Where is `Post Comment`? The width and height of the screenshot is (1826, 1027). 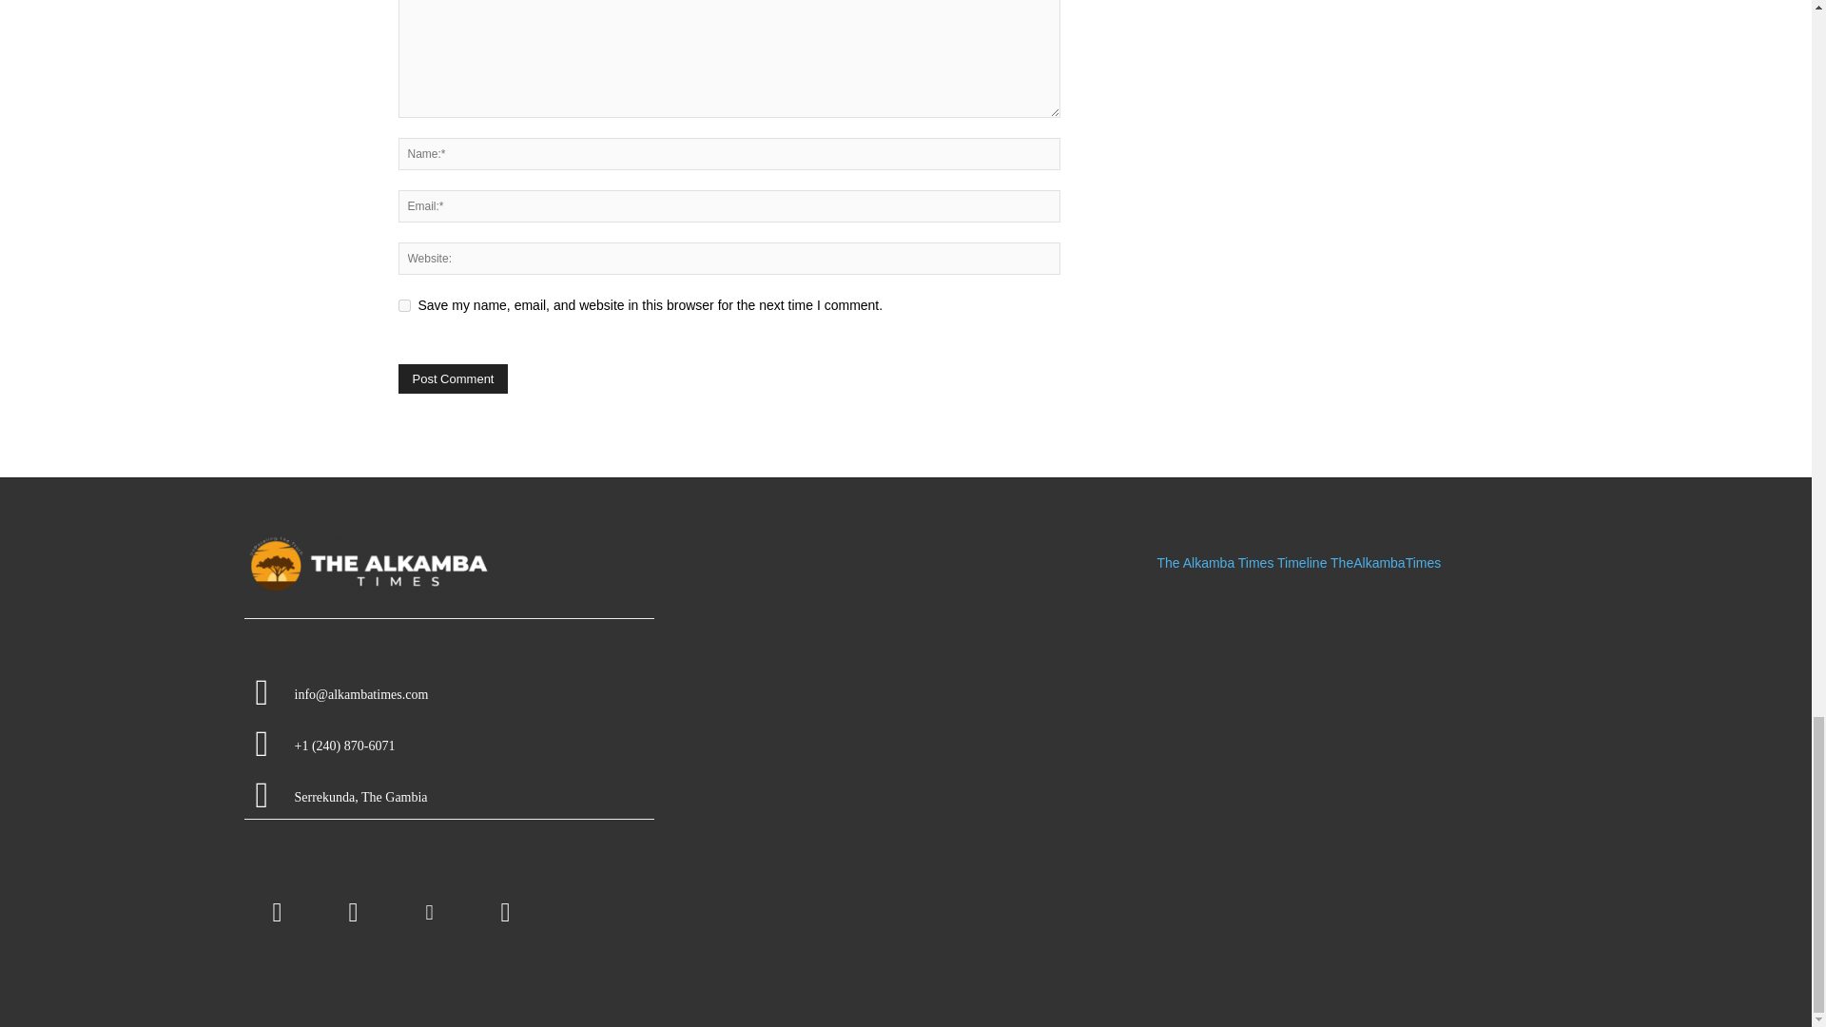
Post Comment is located at coordinates (453, 378).